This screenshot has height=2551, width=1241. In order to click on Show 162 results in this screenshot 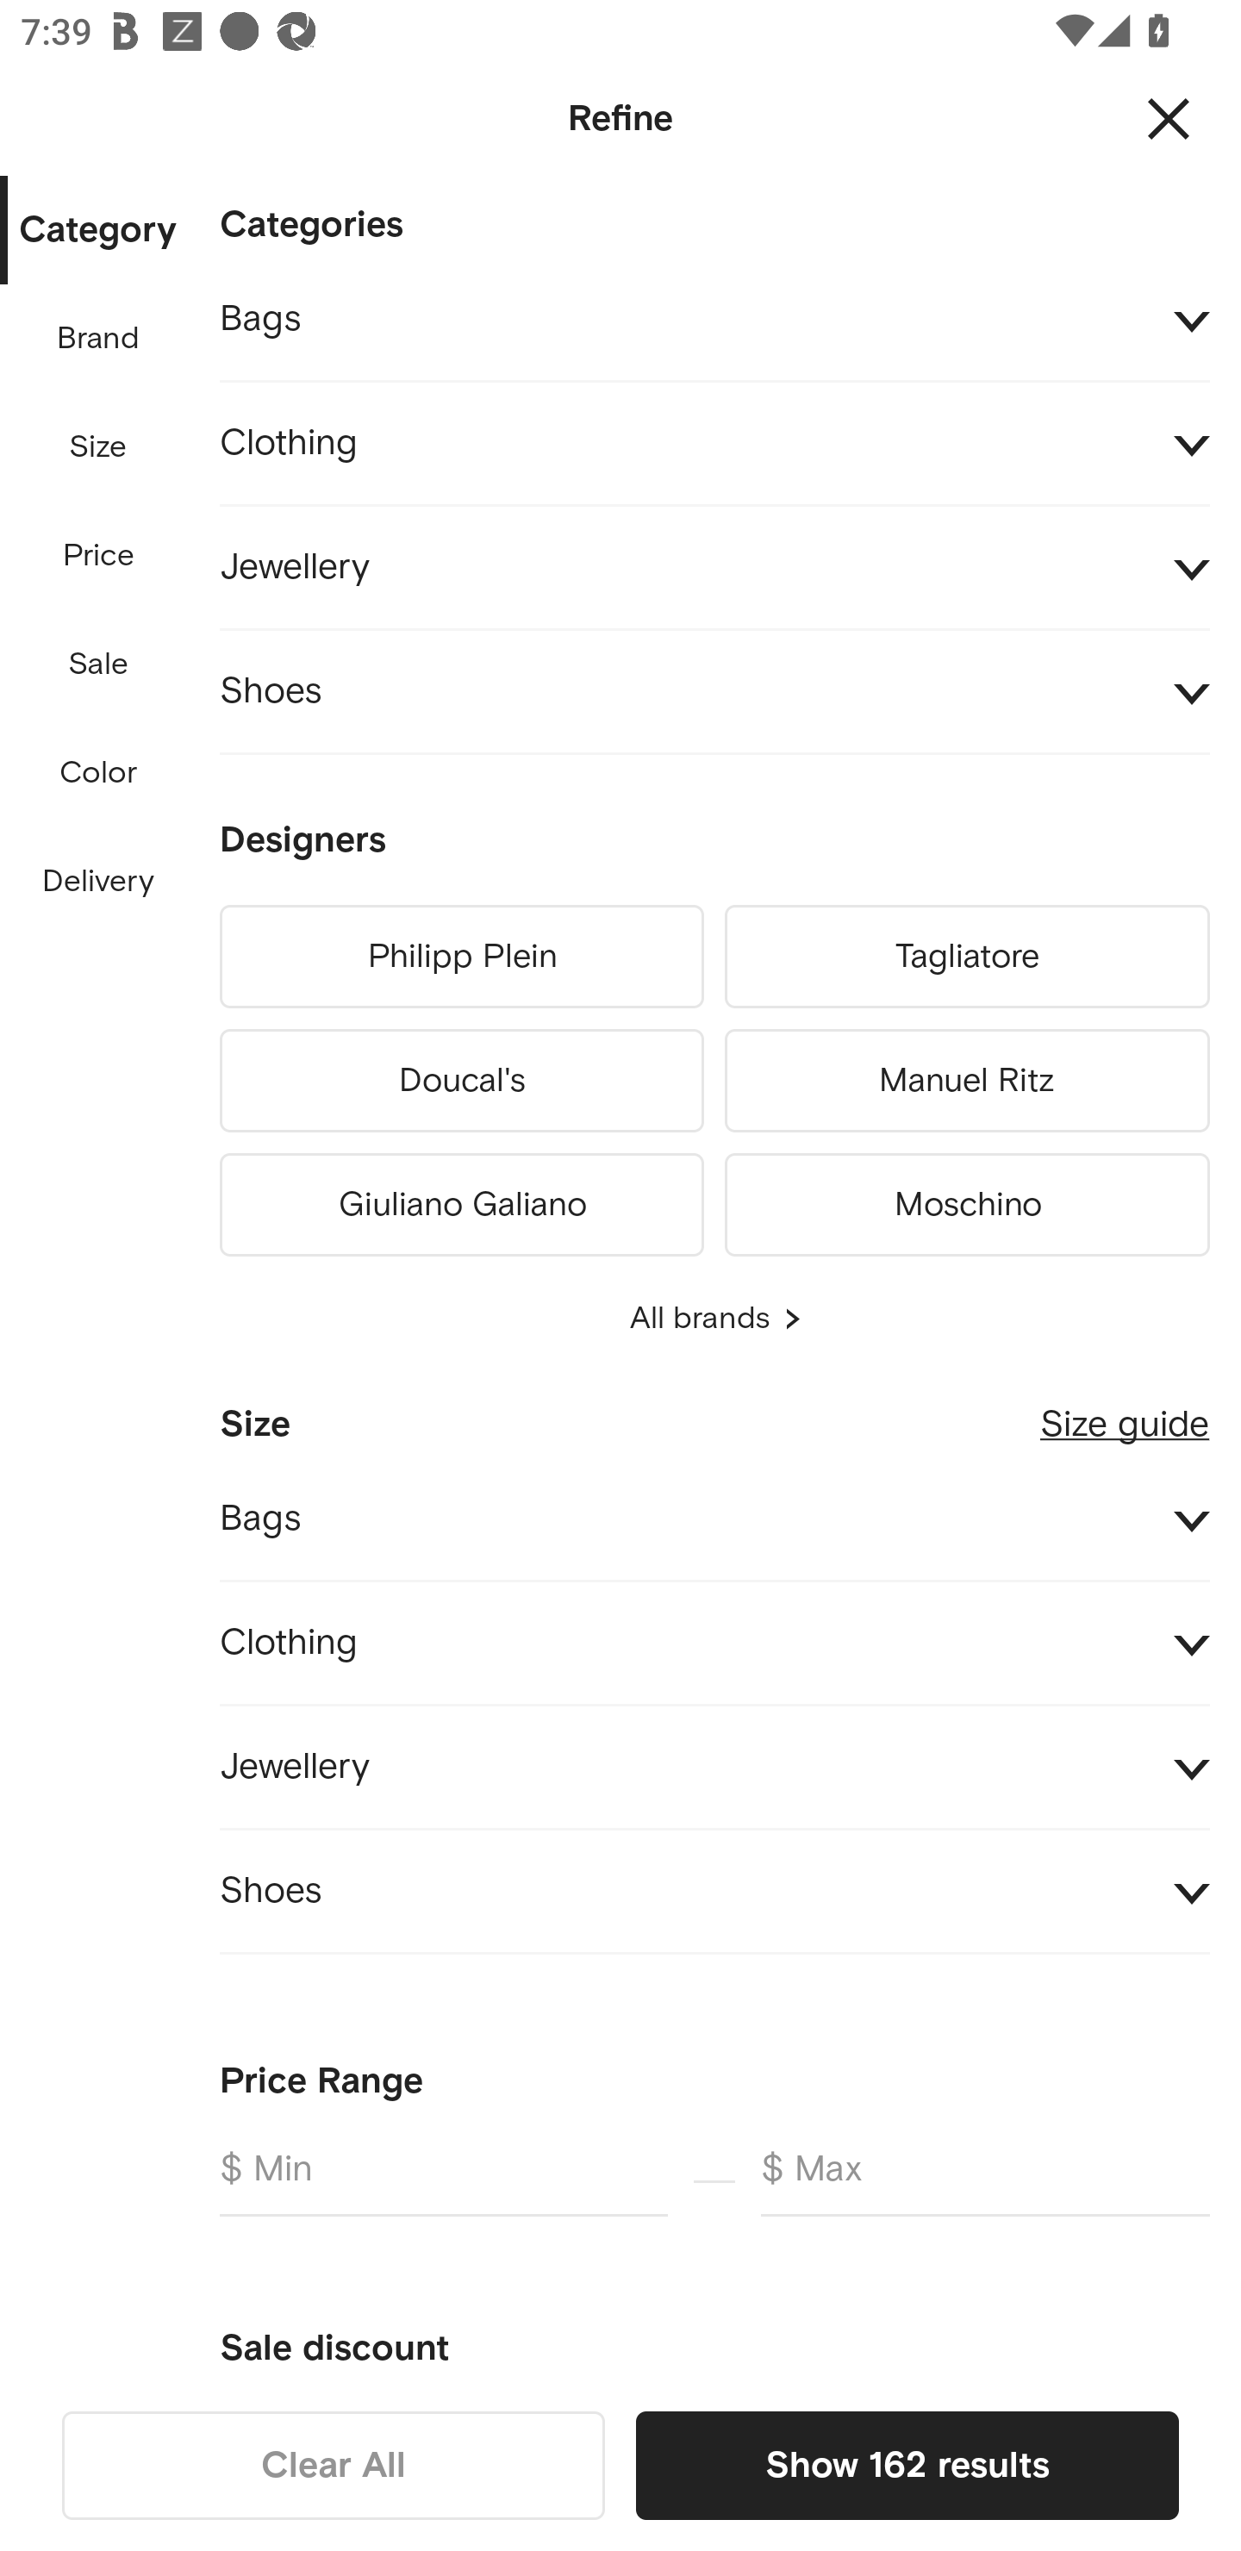, I will do `click(907, 2465)`.